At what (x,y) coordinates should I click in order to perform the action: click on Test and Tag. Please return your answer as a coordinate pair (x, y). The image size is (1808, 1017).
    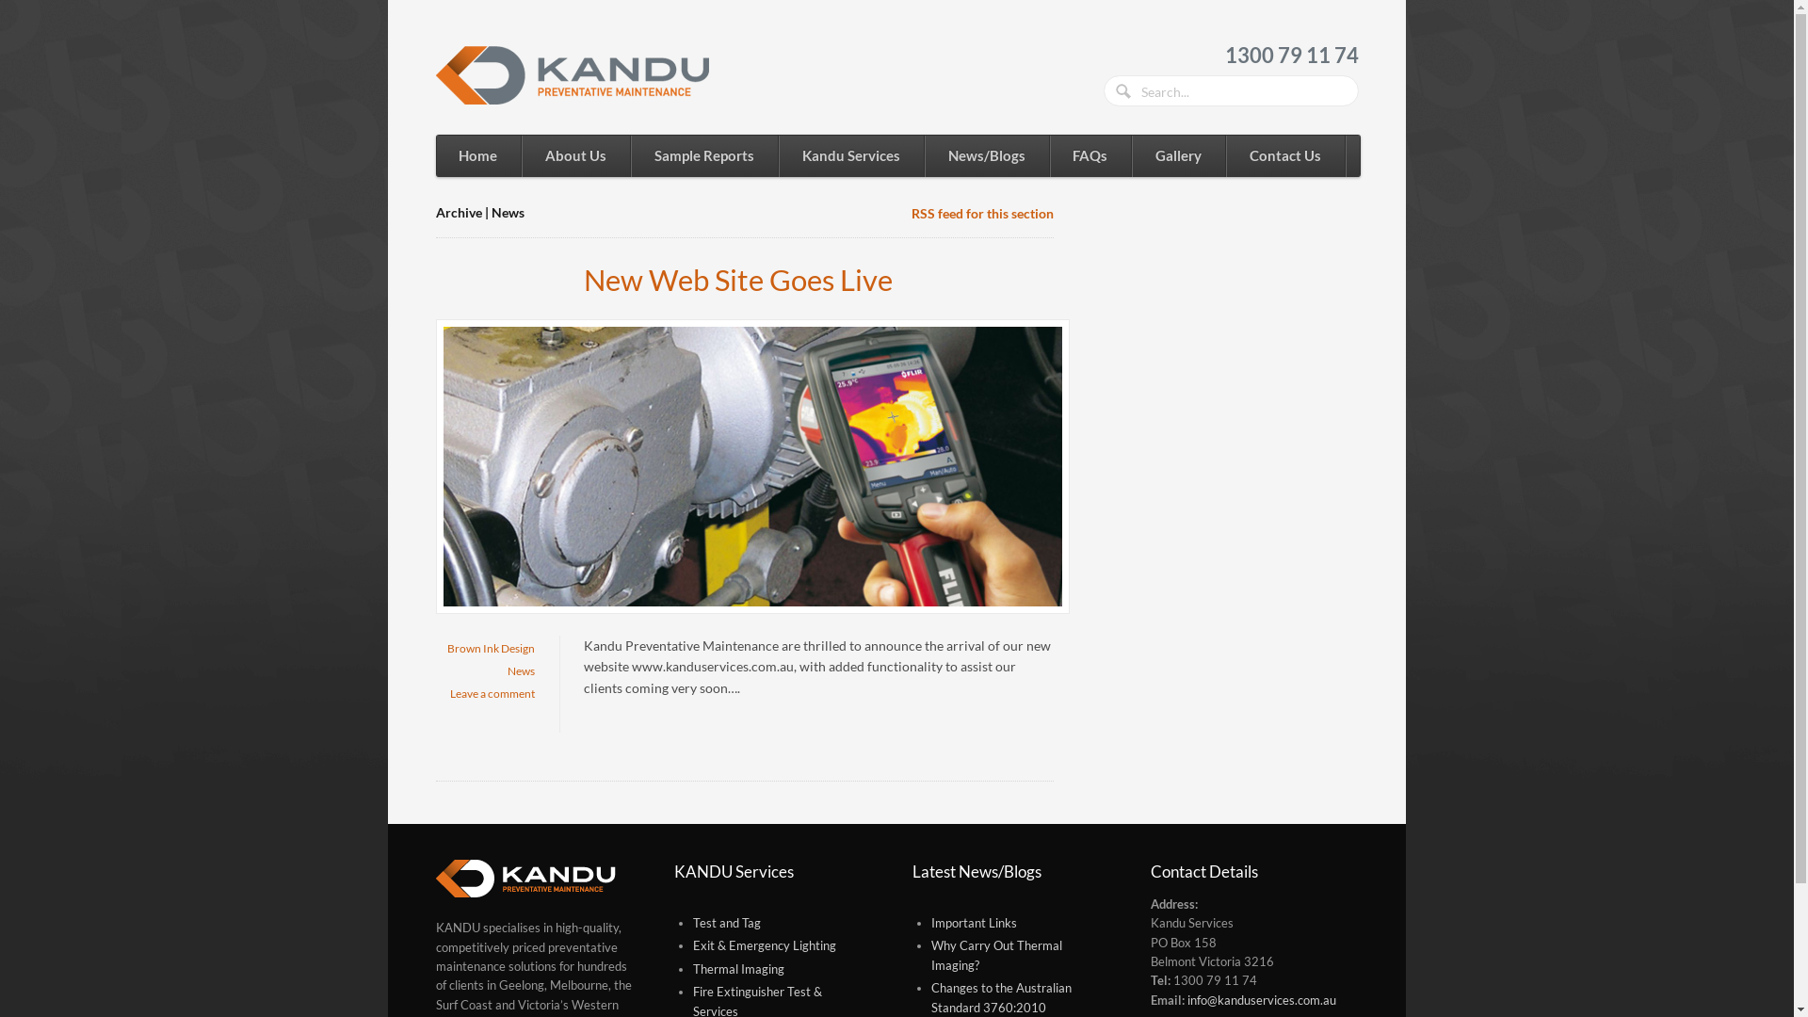
    Looking at the image, I should click on (727, 923).